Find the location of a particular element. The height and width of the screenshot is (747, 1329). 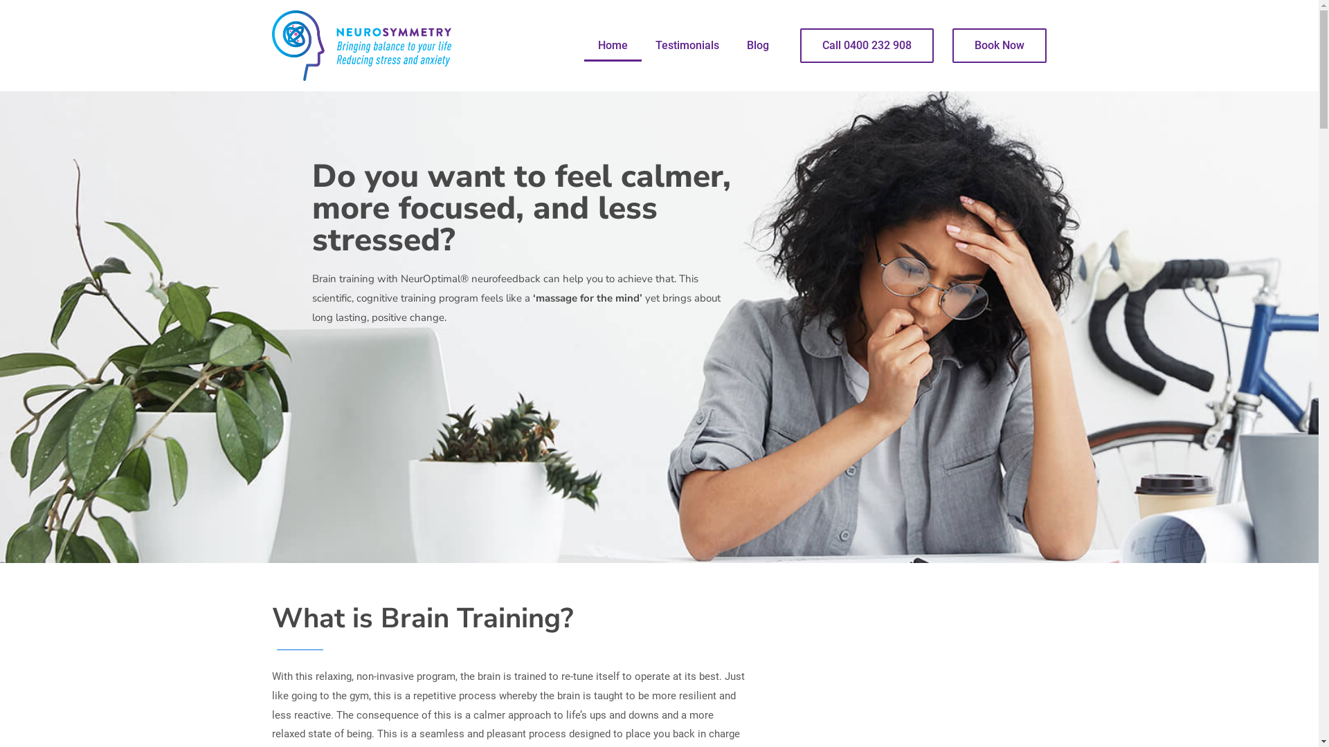

Blog is located at coordinates (758, 46).